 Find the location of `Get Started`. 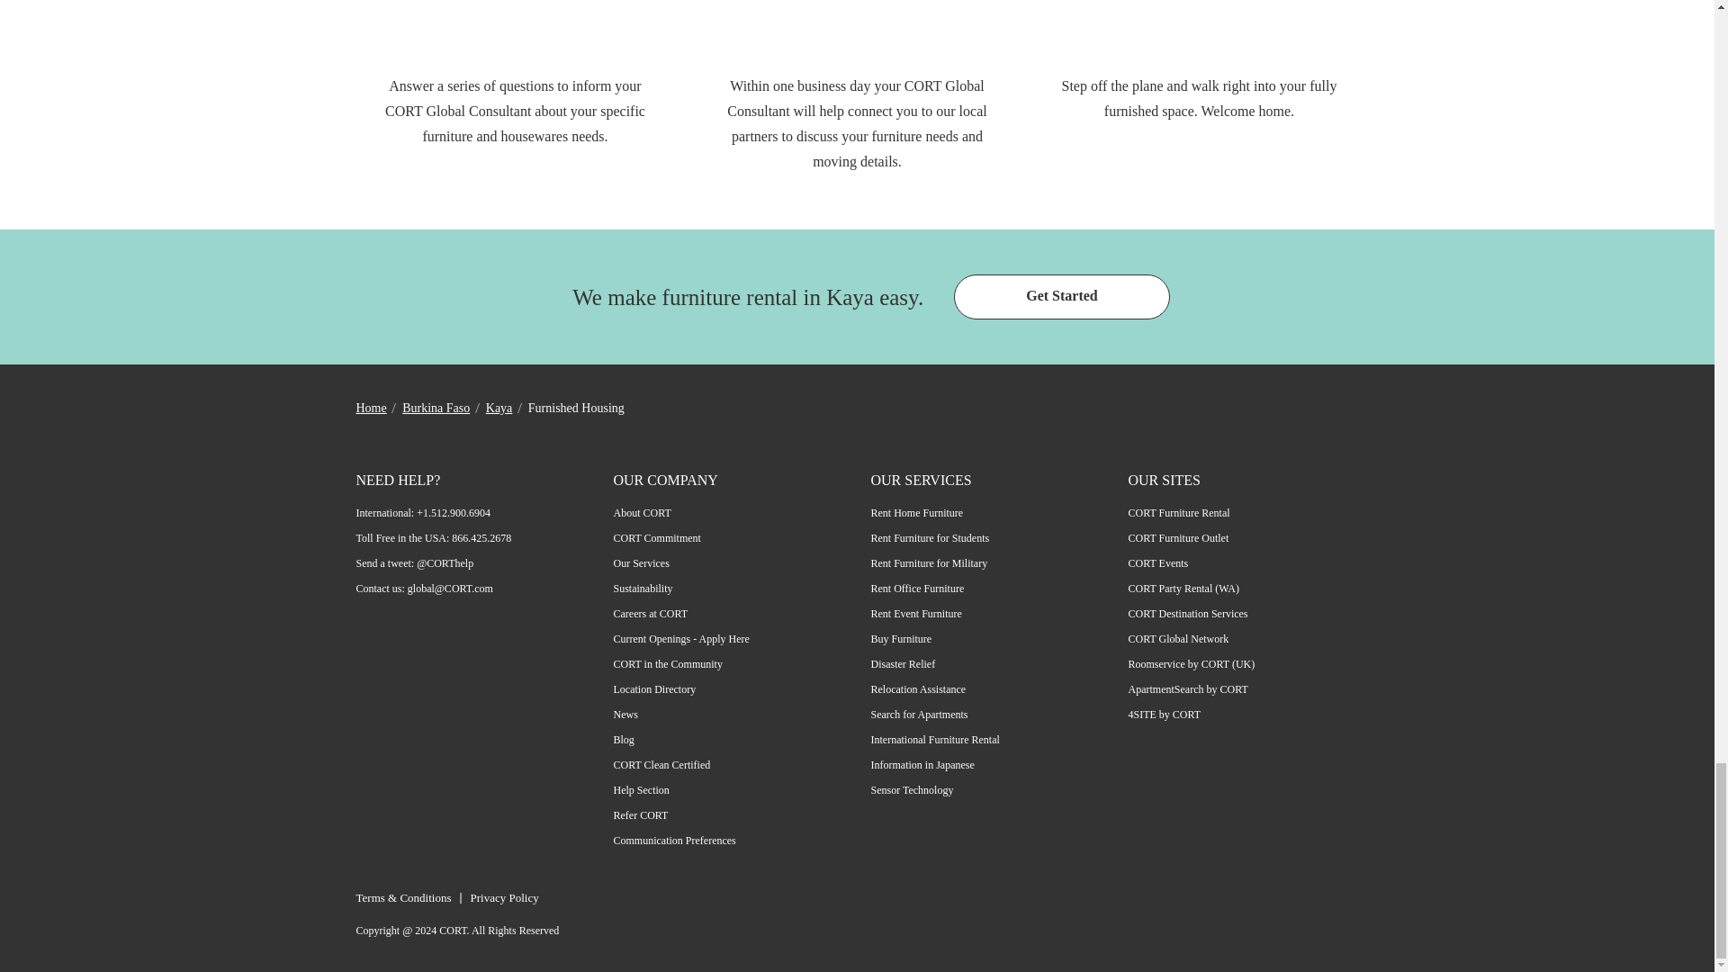

Get Started is located at coordinates (1061, 297).